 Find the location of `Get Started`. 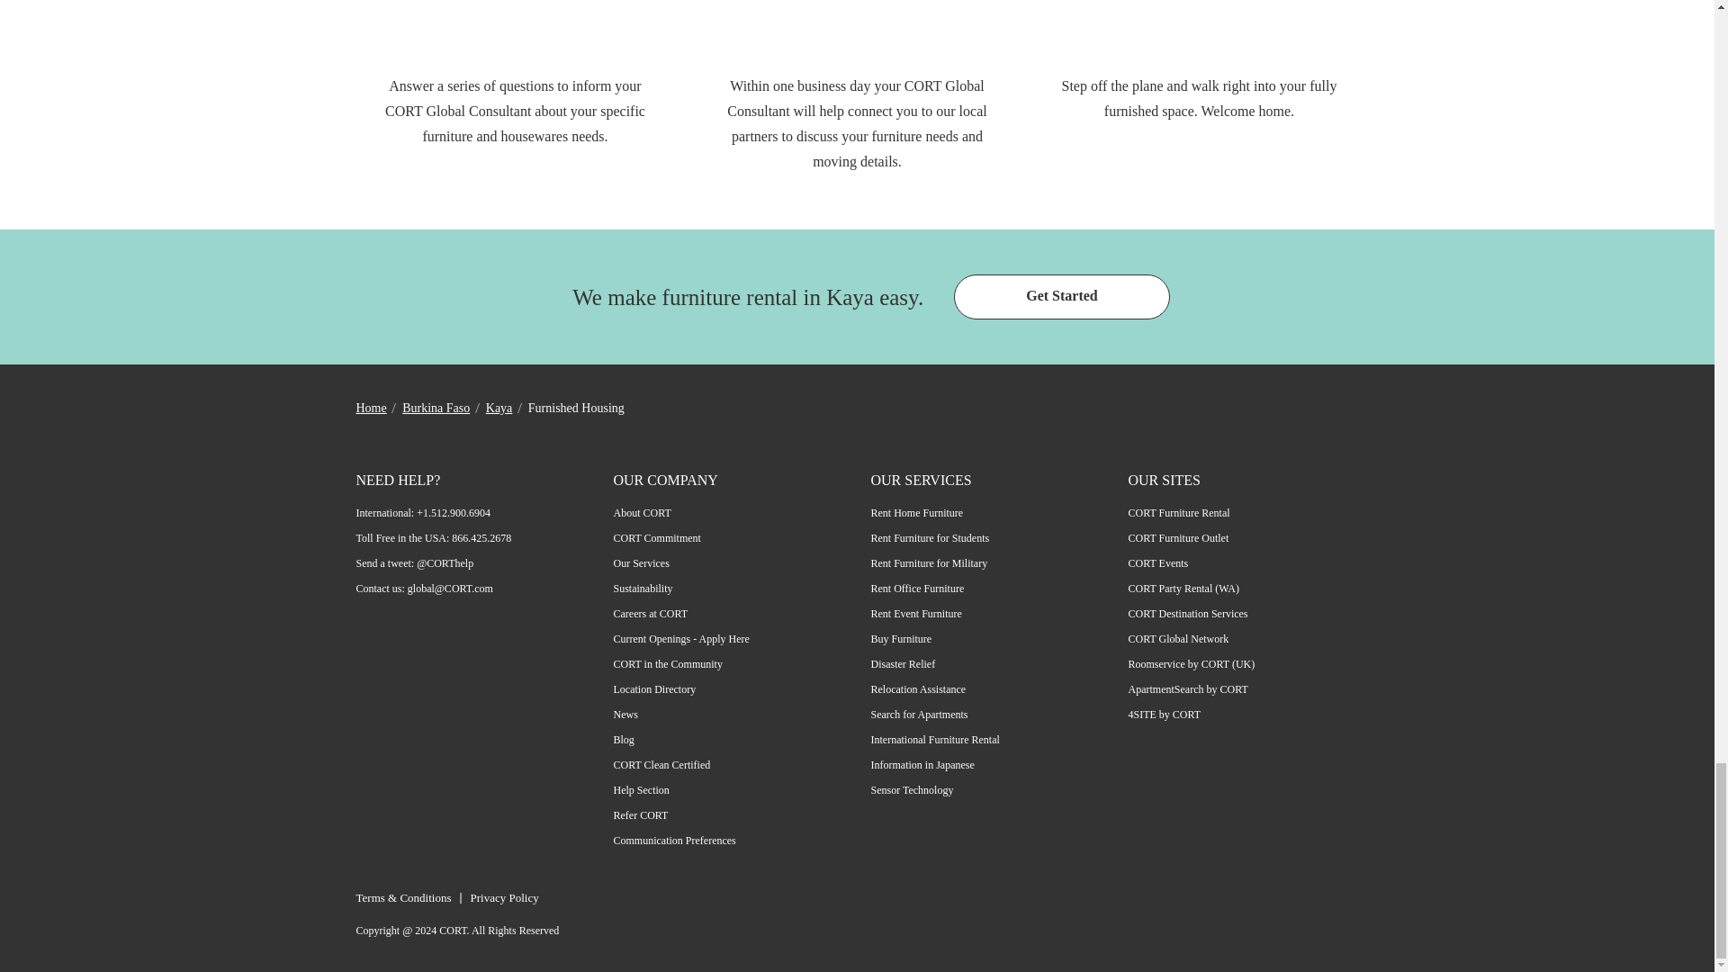

Get Started is located at coordinates (1061, 297).